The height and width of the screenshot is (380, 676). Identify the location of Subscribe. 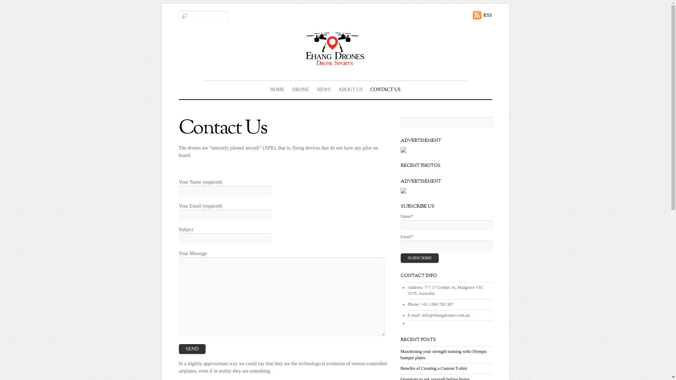
(420, 258).